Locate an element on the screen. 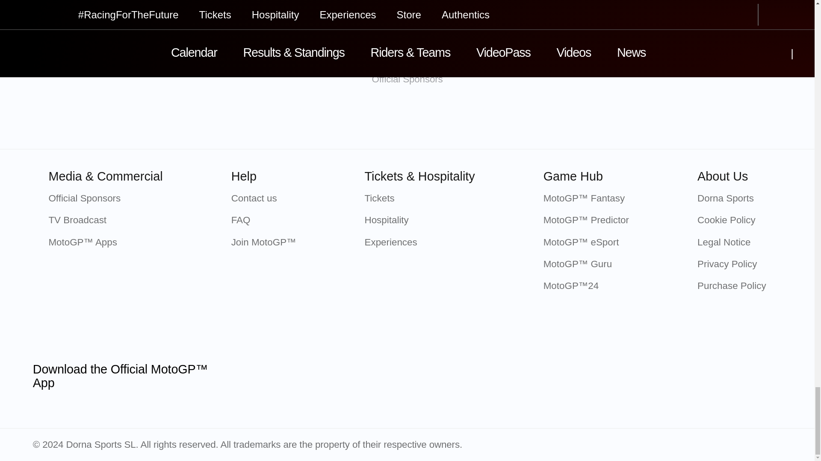 This screenshot has width=821, height=461. TISSOT is located at coordinates (272, 119).